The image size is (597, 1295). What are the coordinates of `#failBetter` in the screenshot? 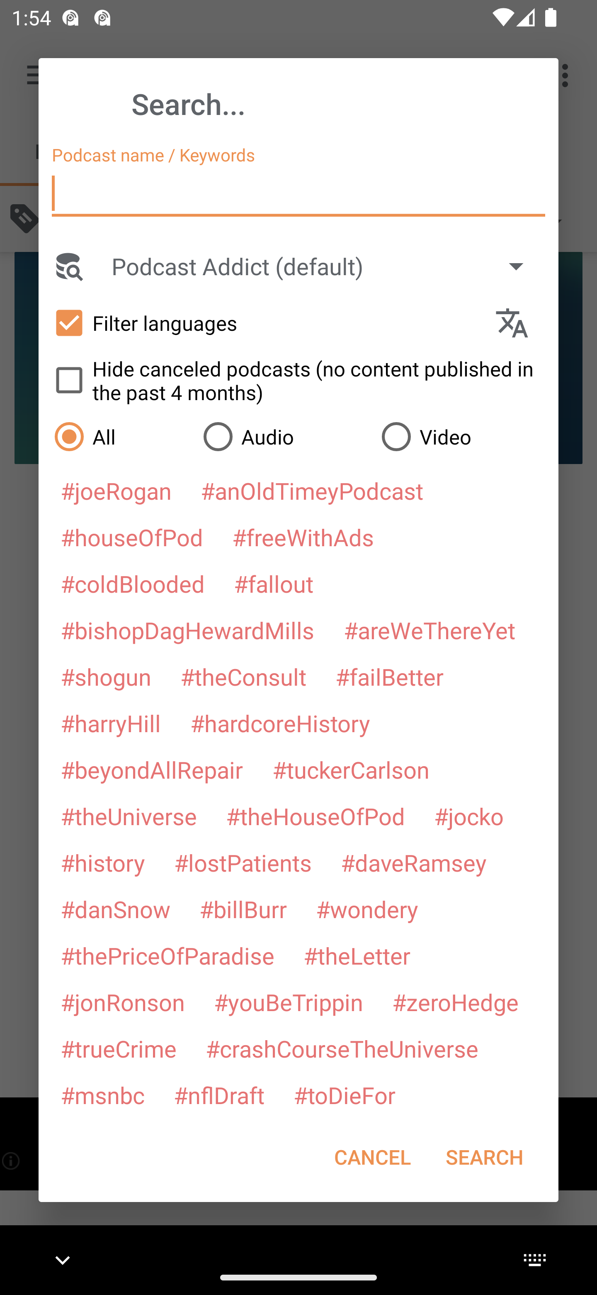 It's located at (389, 677).